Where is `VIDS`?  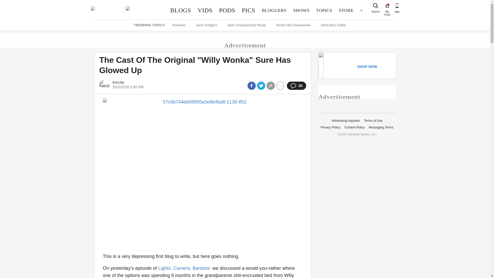 VIDS is located at coordinates (274, 10).